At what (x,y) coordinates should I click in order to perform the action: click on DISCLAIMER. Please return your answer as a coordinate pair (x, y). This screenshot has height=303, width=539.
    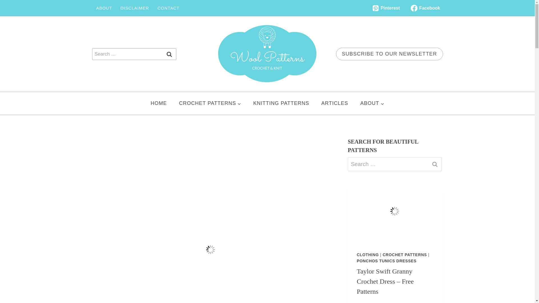
    Looking at the image, I should click on (135, 8).